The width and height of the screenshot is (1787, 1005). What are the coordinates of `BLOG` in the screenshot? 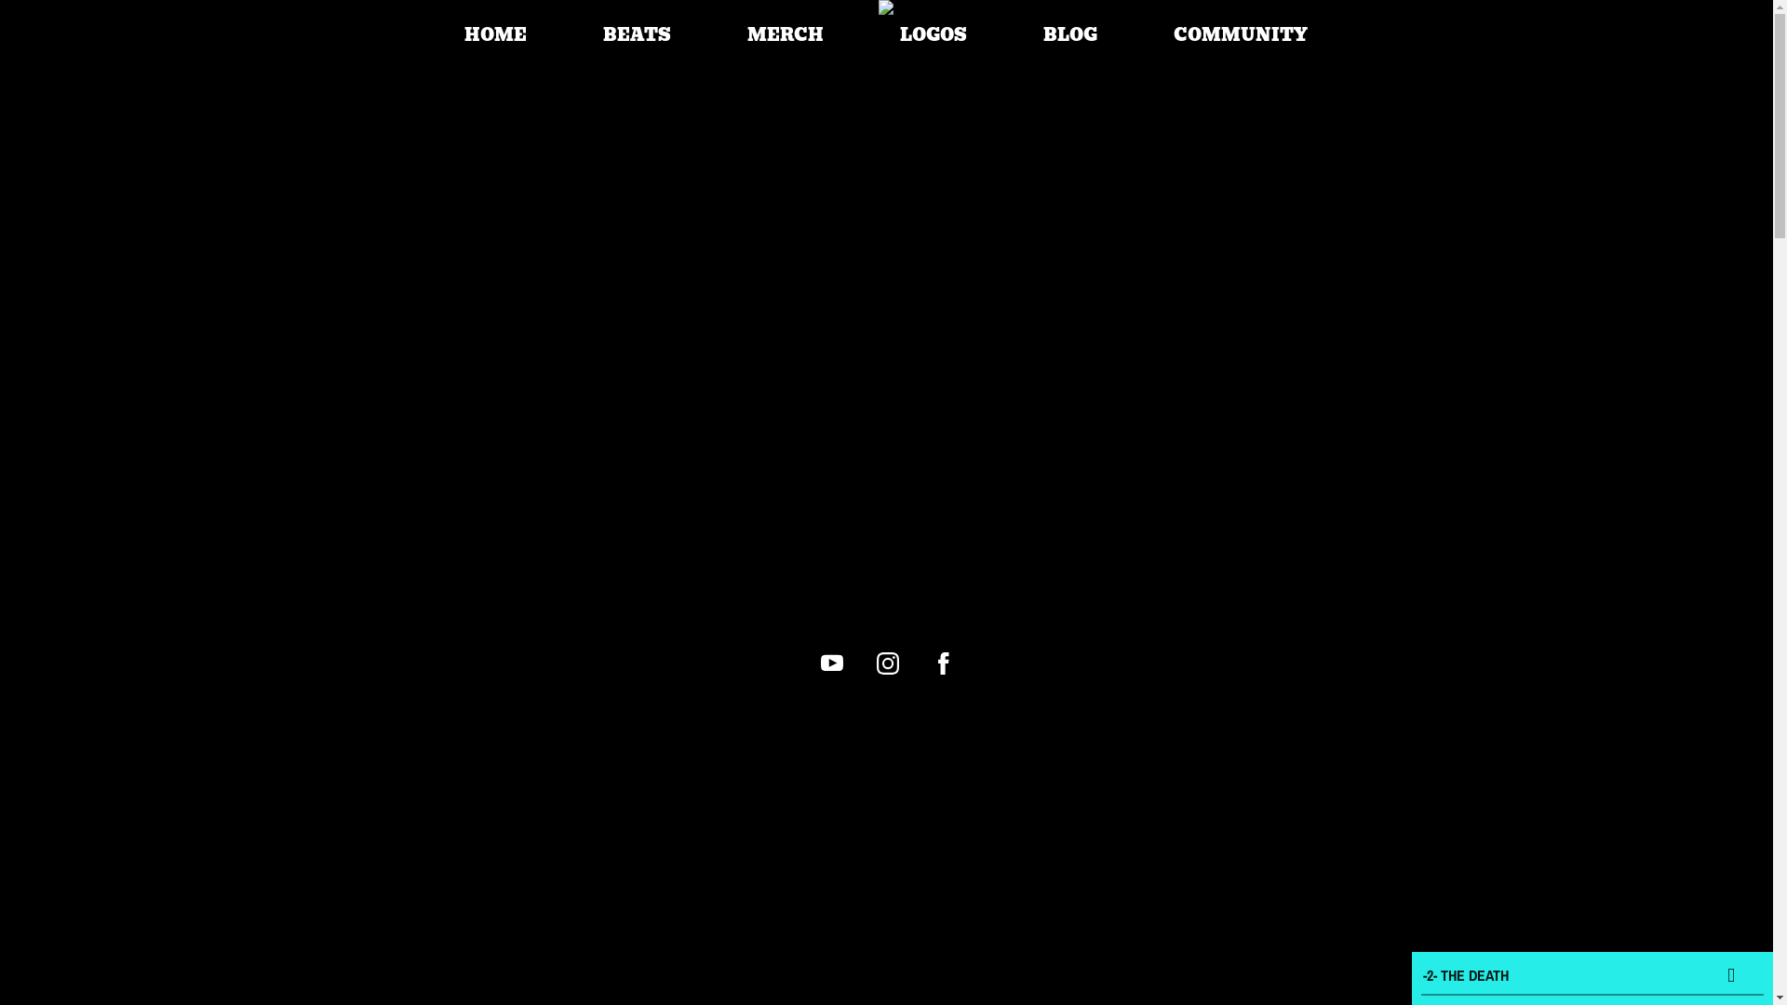 It's located at (1070, 35).